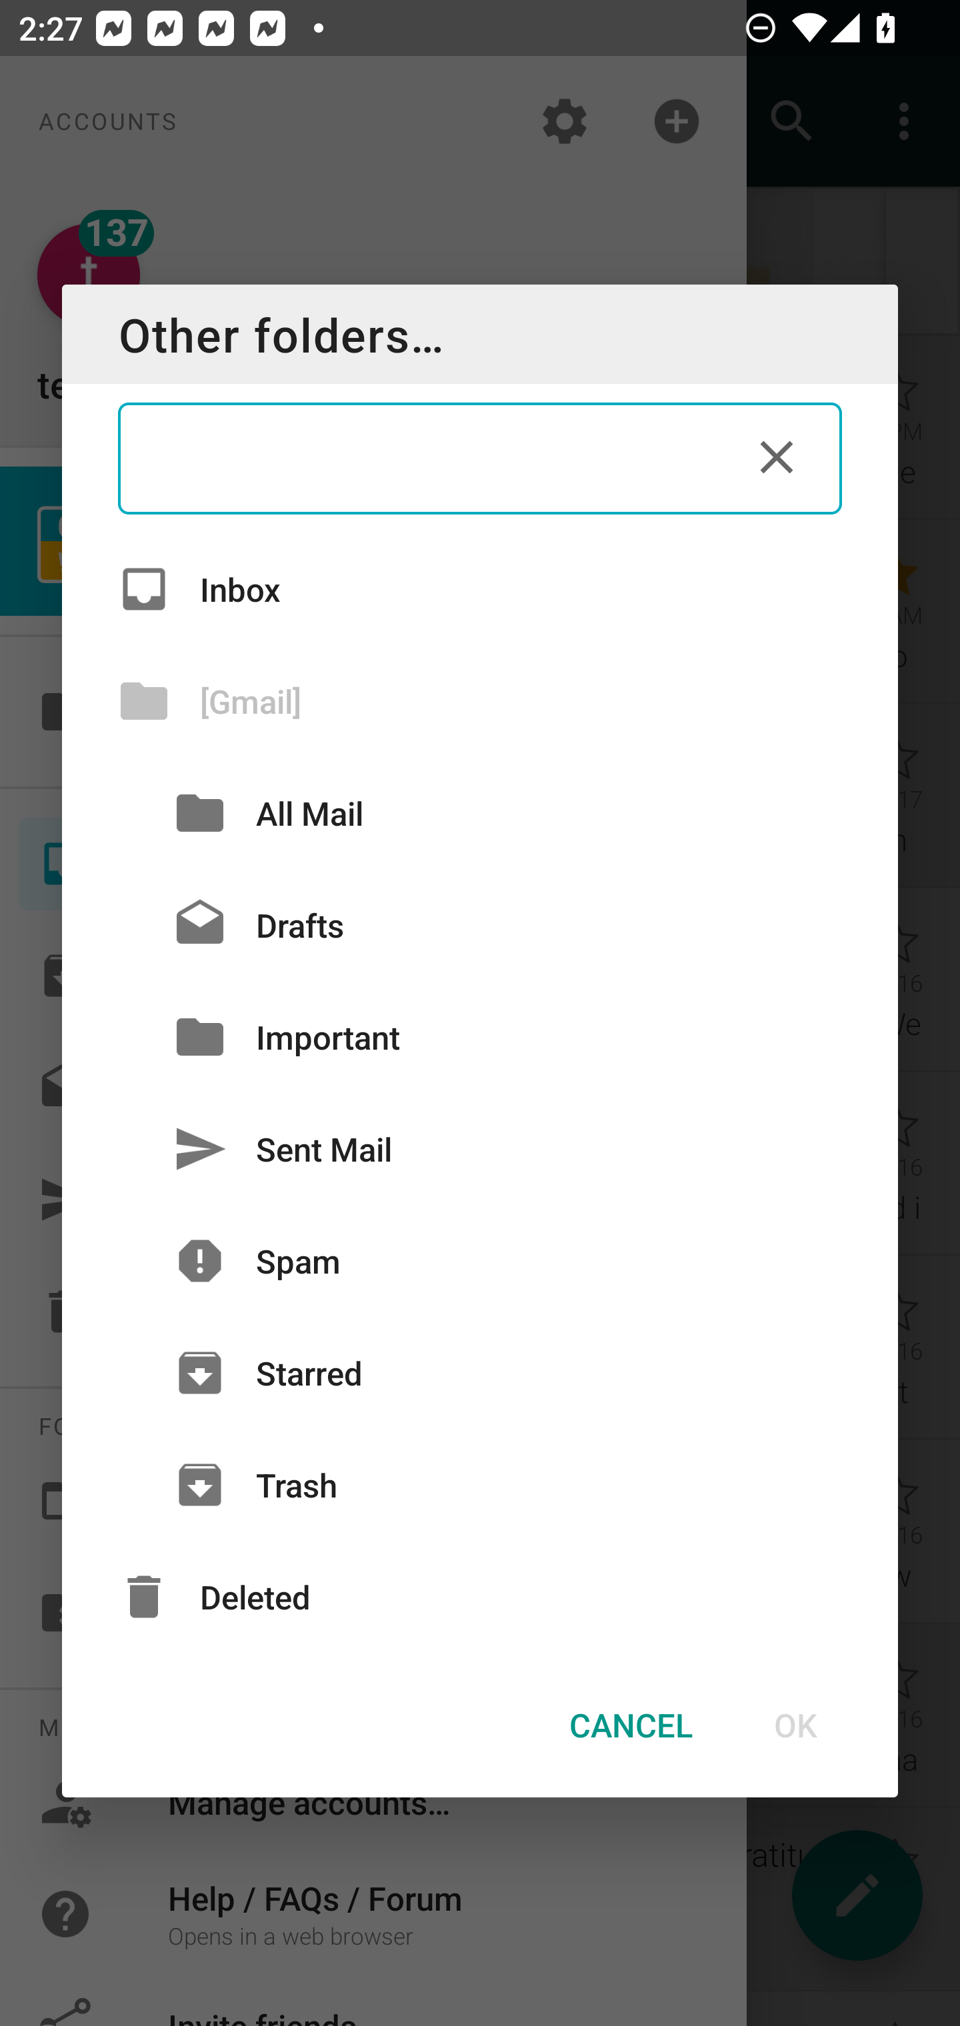  Describe the element at coordinates (480, 813) in the screenshot. I see `All Mail` at that location.